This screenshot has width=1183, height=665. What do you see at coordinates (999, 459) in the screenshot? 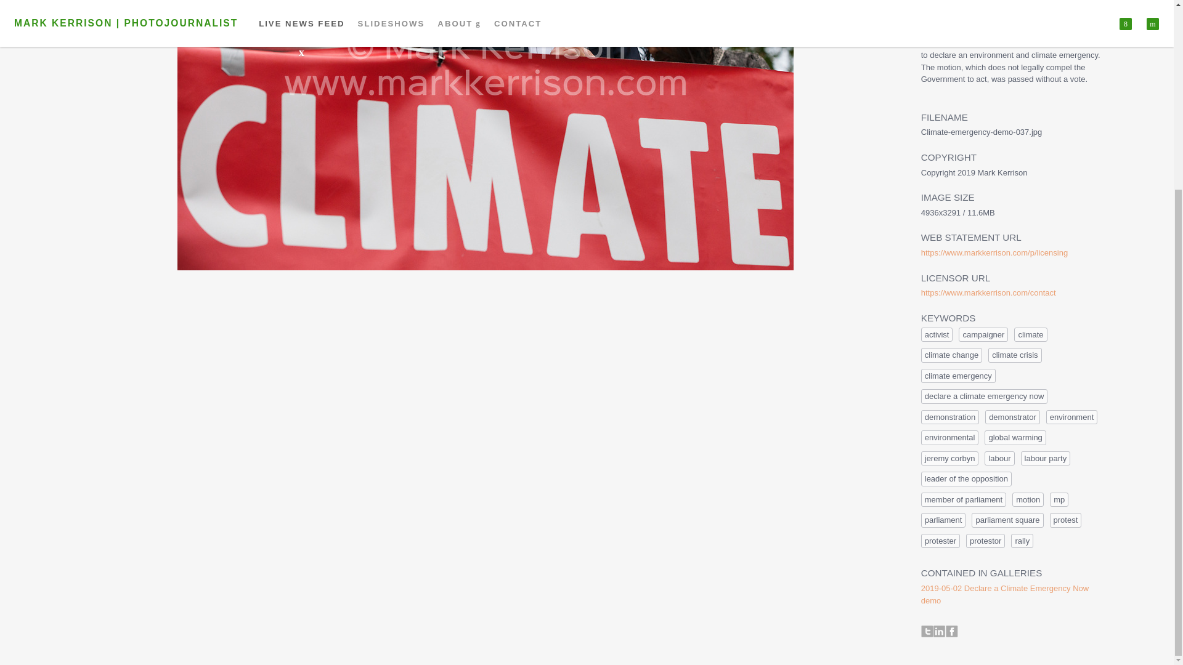
I see `labour` at bounding box center [999, 459].